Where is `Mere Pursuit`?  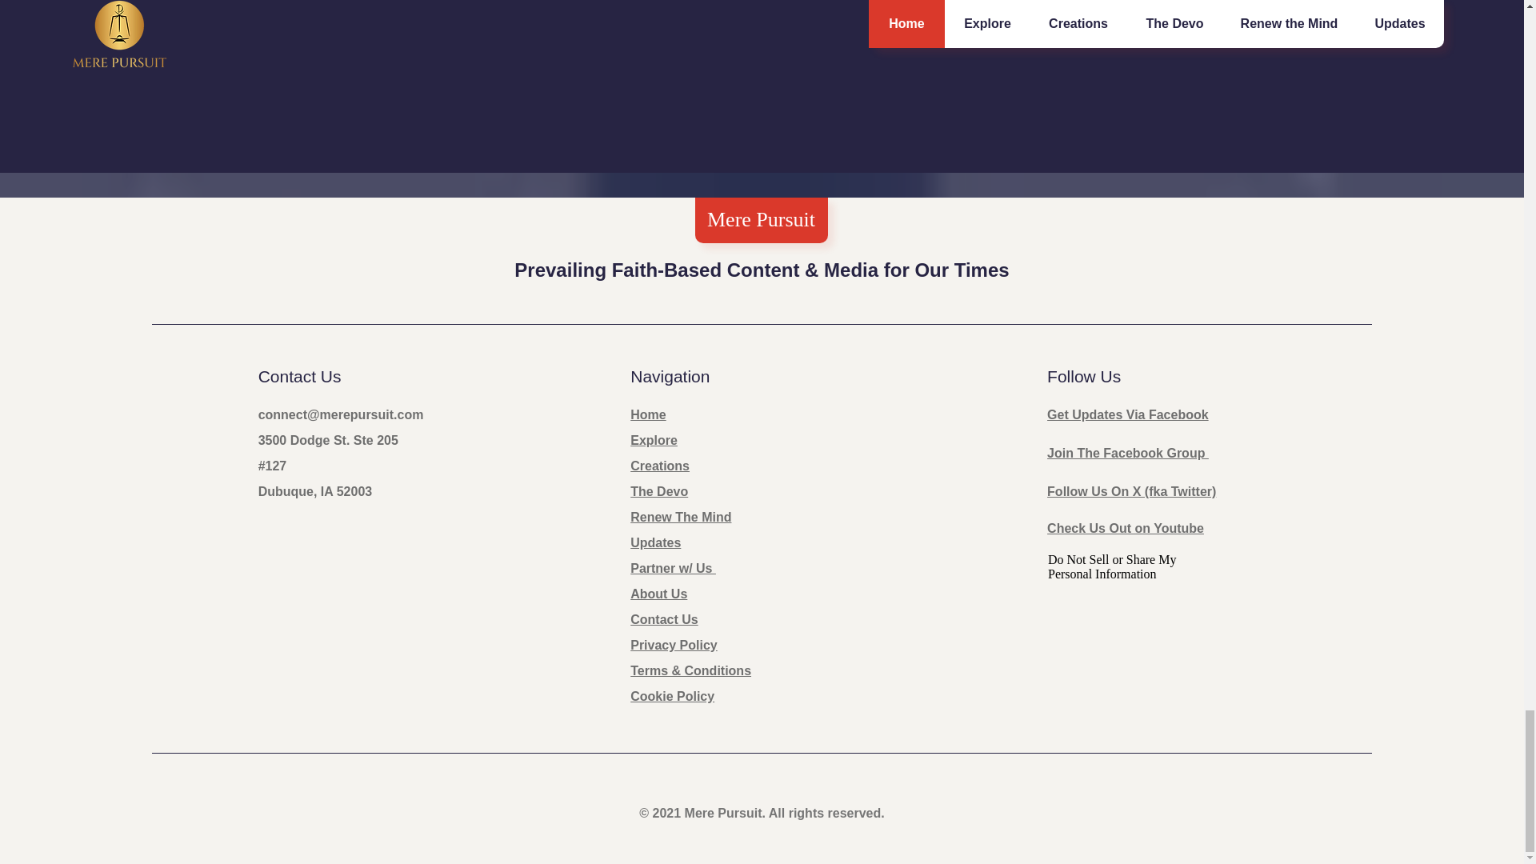
Mere Pursuit is located at coordinates (761, 219).